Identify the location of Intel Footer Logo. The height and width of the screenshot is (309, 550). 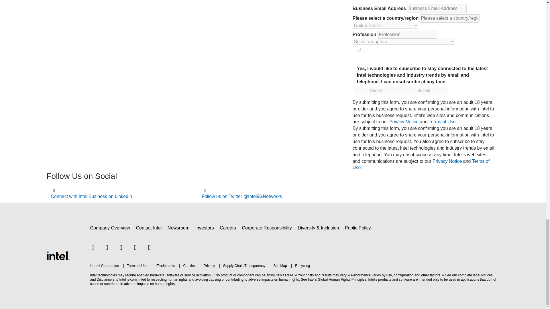
(58, 255).